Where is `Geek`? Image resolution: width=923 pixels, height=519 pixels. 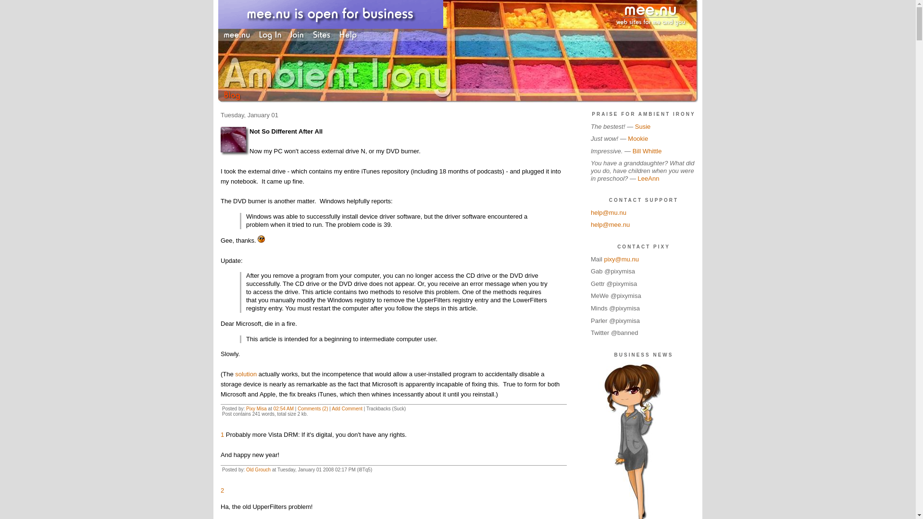 Geek is located at coordinates (235, 141).